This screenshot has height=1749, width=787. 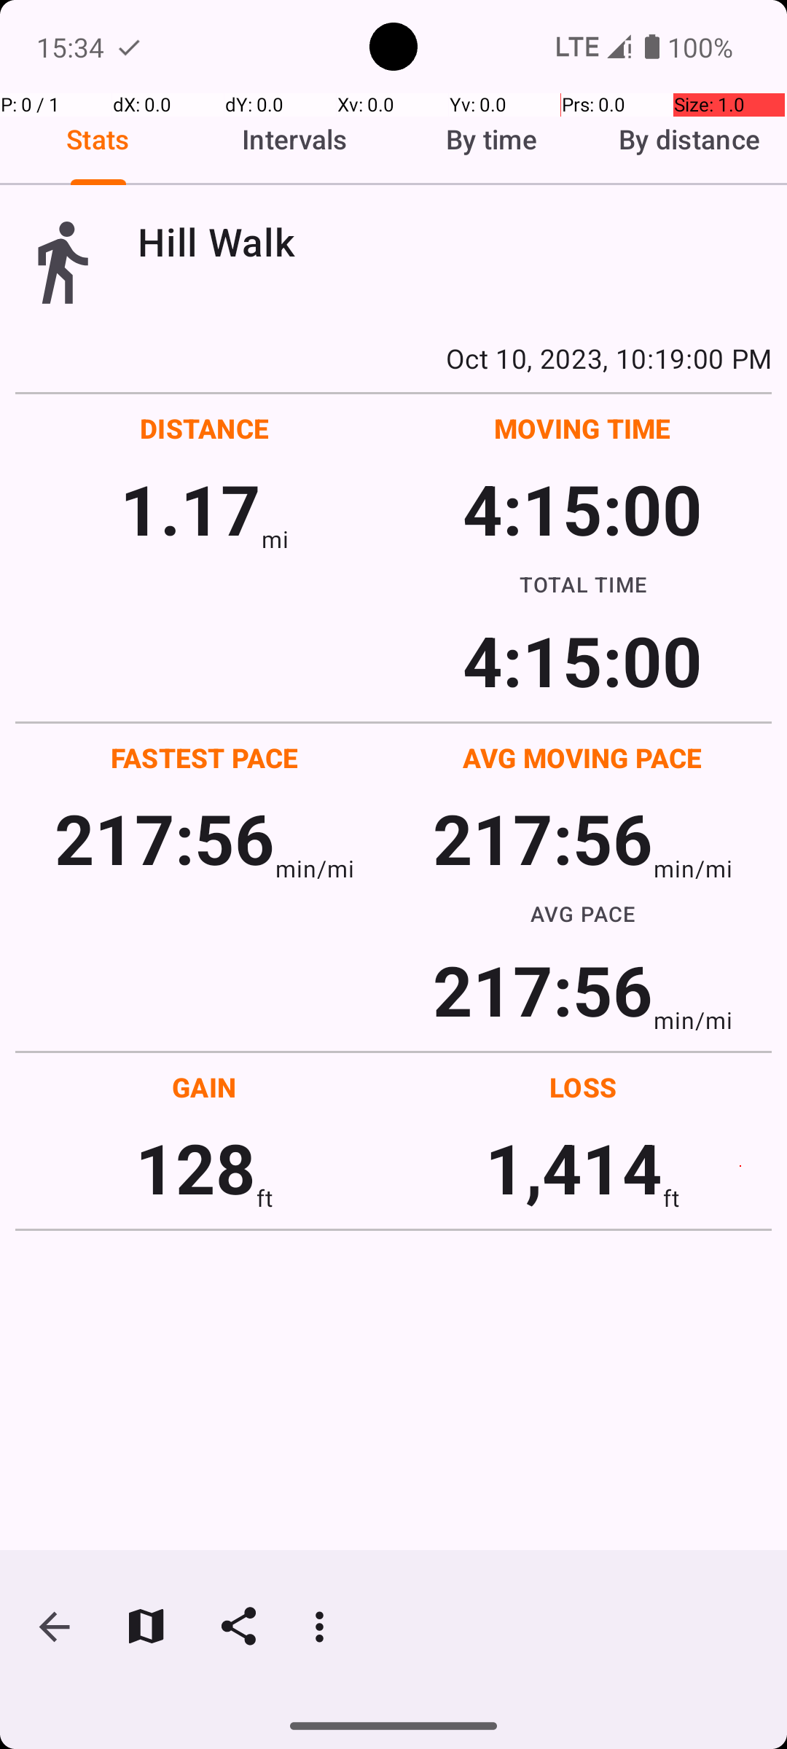 I want to click on 1,414, so click(x=574, y=1167).